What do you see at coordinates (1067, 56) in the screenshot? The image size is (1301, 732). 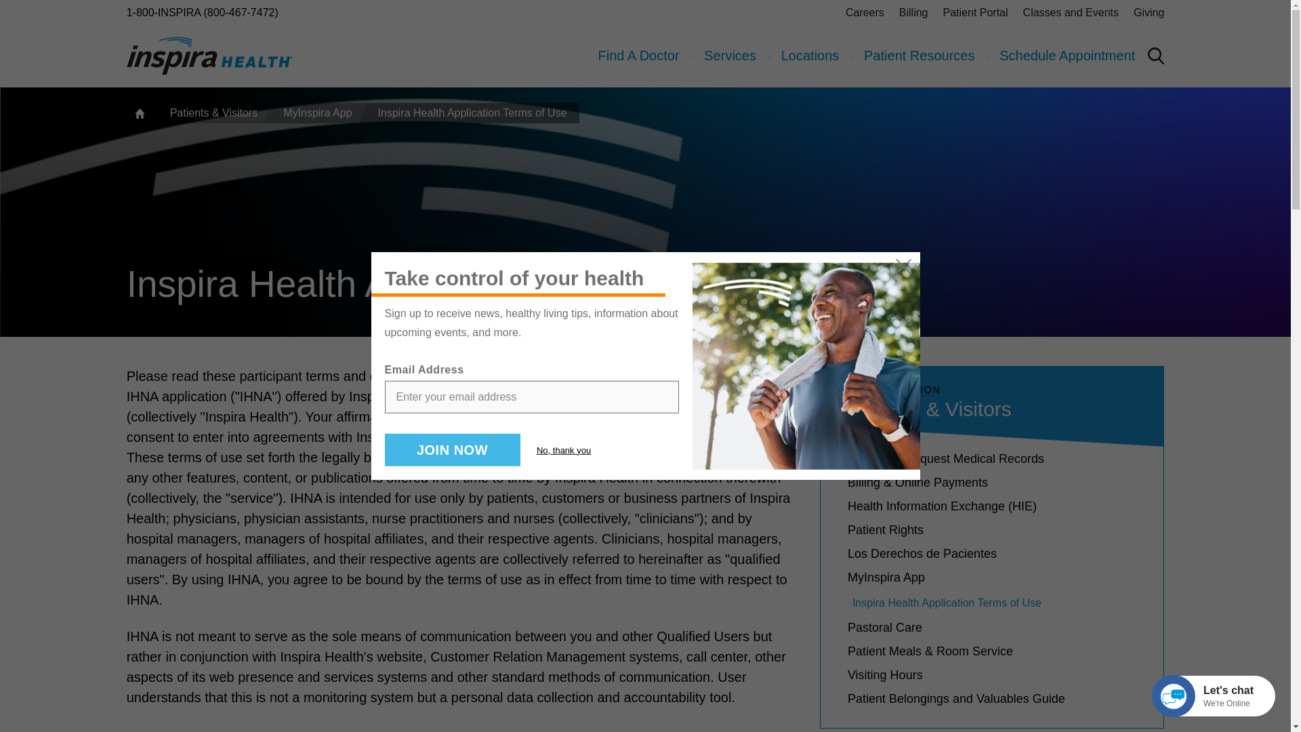 I see `Schedule Appointment` at bounding box center [1067, 56].